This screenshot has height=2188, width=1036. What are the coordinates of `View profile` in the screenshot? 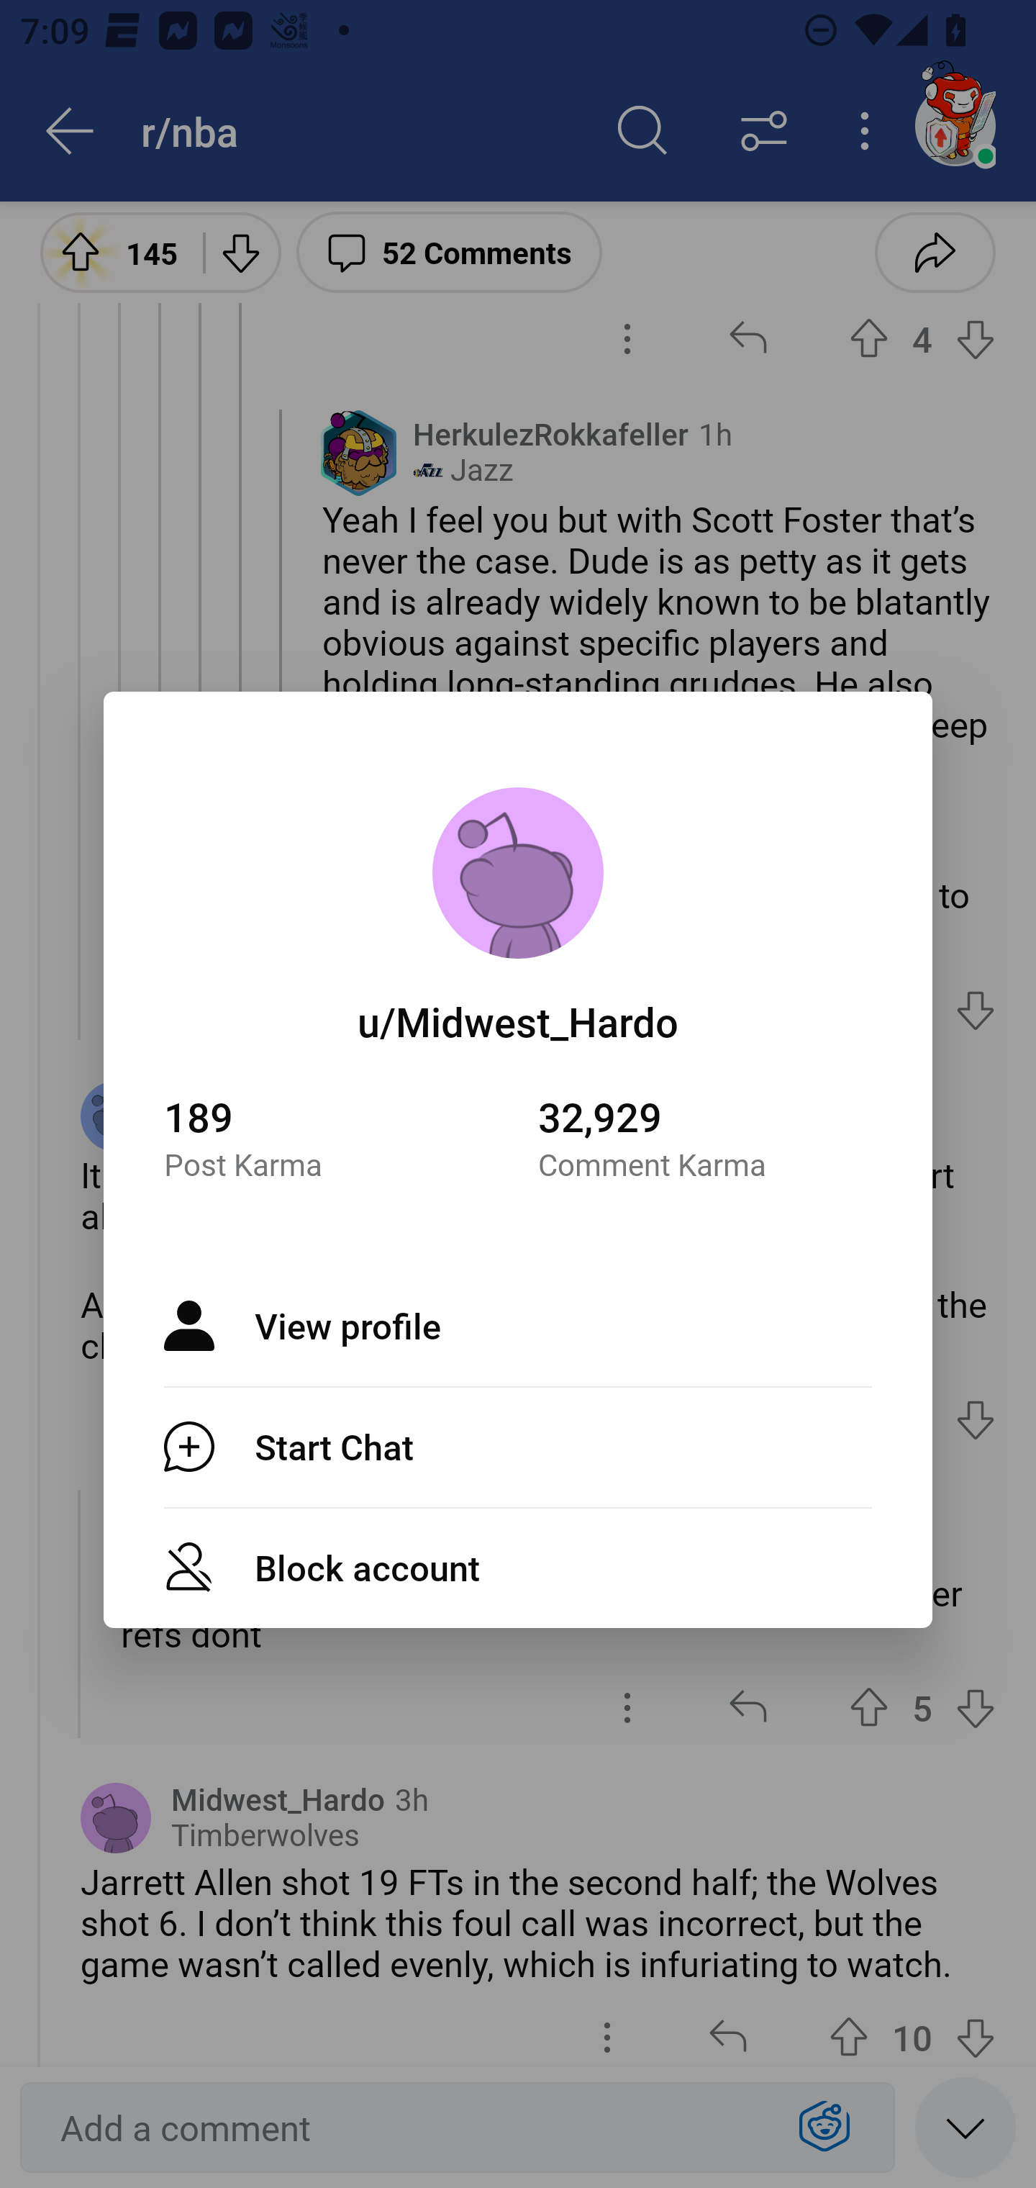 It's located at (518, 1326).